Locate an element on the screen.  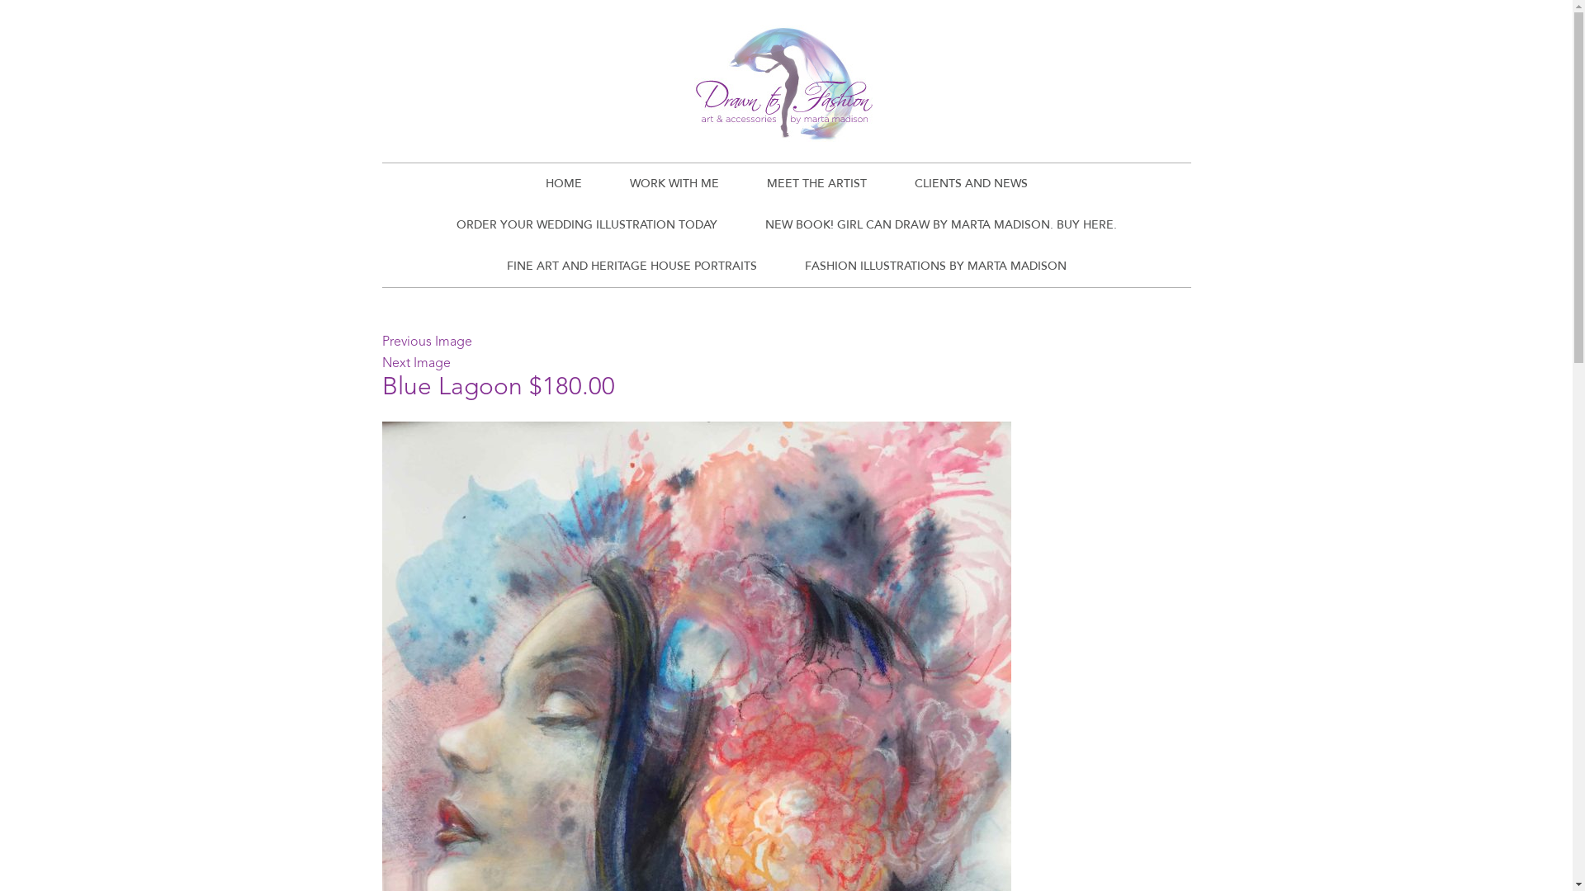
Next Image is located at coordinates (416, 364).